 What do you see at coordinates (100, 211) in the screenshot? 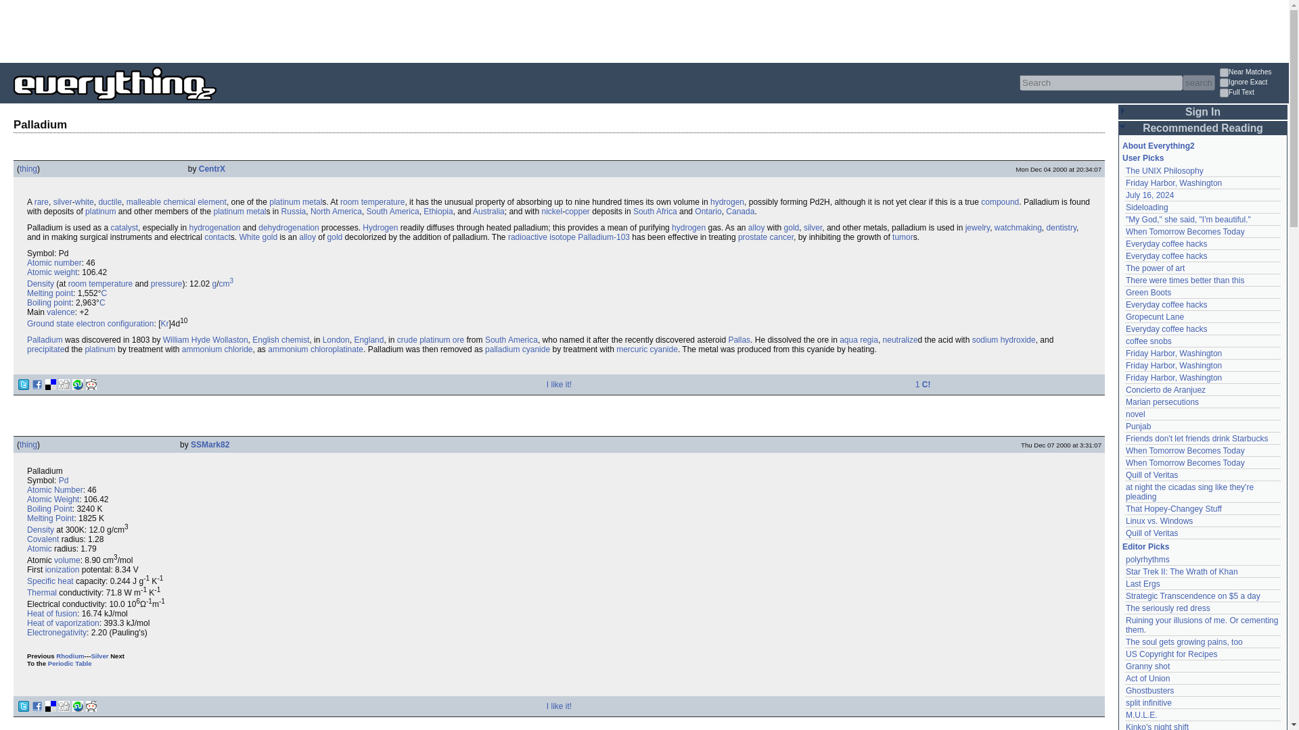
I see `platinum` at bounding box center [100, 211].